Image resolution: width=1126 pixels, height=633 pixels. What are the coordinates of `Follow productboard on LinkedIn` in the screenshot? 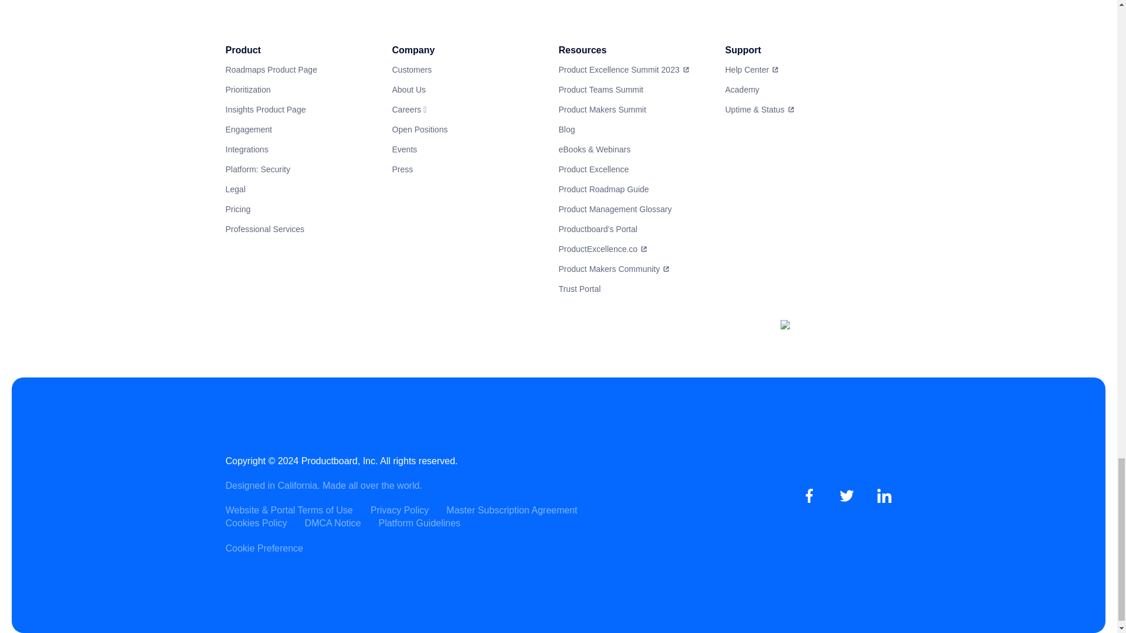 It's located at (884, 496).